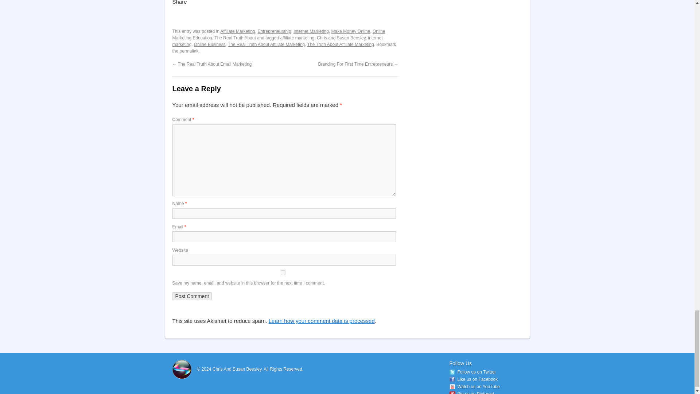 Image resolution: width=700 pixels, height=394 pixels. What do you see at coordinates (351, 31) in the screenshot?
I see `Make Money Online` at bounding box center [351, 31].